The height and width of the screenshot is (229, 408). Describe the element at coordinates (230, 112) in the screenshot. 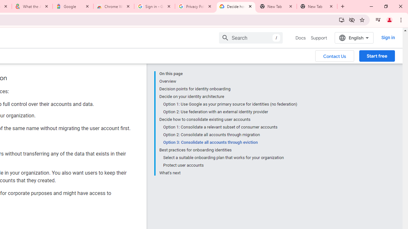

I see `Option 2: Use federation with an external identity provider` at that location.